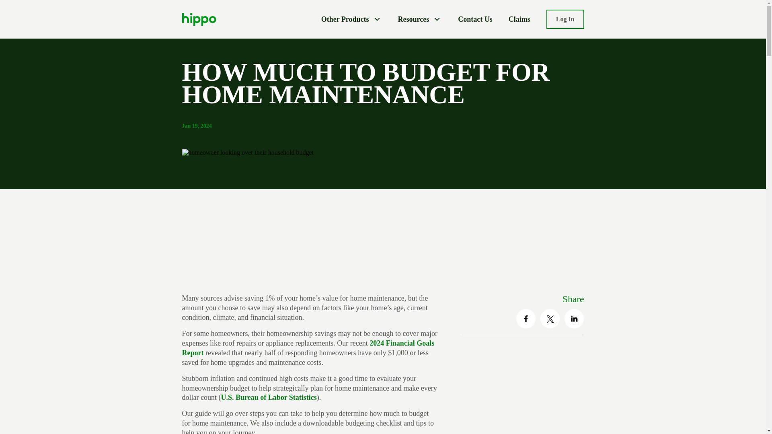 The width and height of the screenshot is (772, 434). What do you see at coordinates (565, 19) in the screenshot?
I see `Log In` at bounding box center [565, 19].